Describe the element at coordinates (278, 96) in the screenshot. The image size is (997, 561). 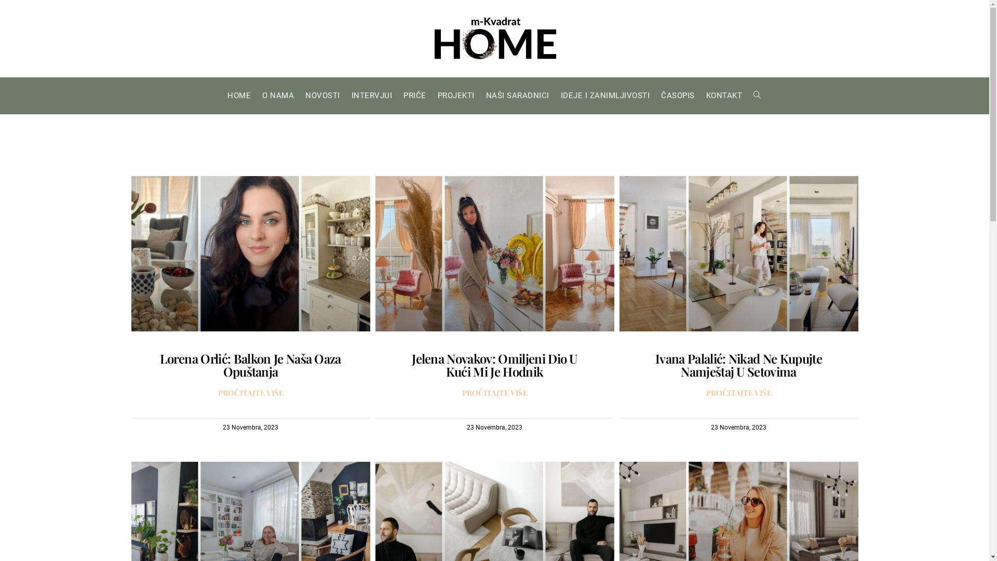
I see `O NAMA` at that location.